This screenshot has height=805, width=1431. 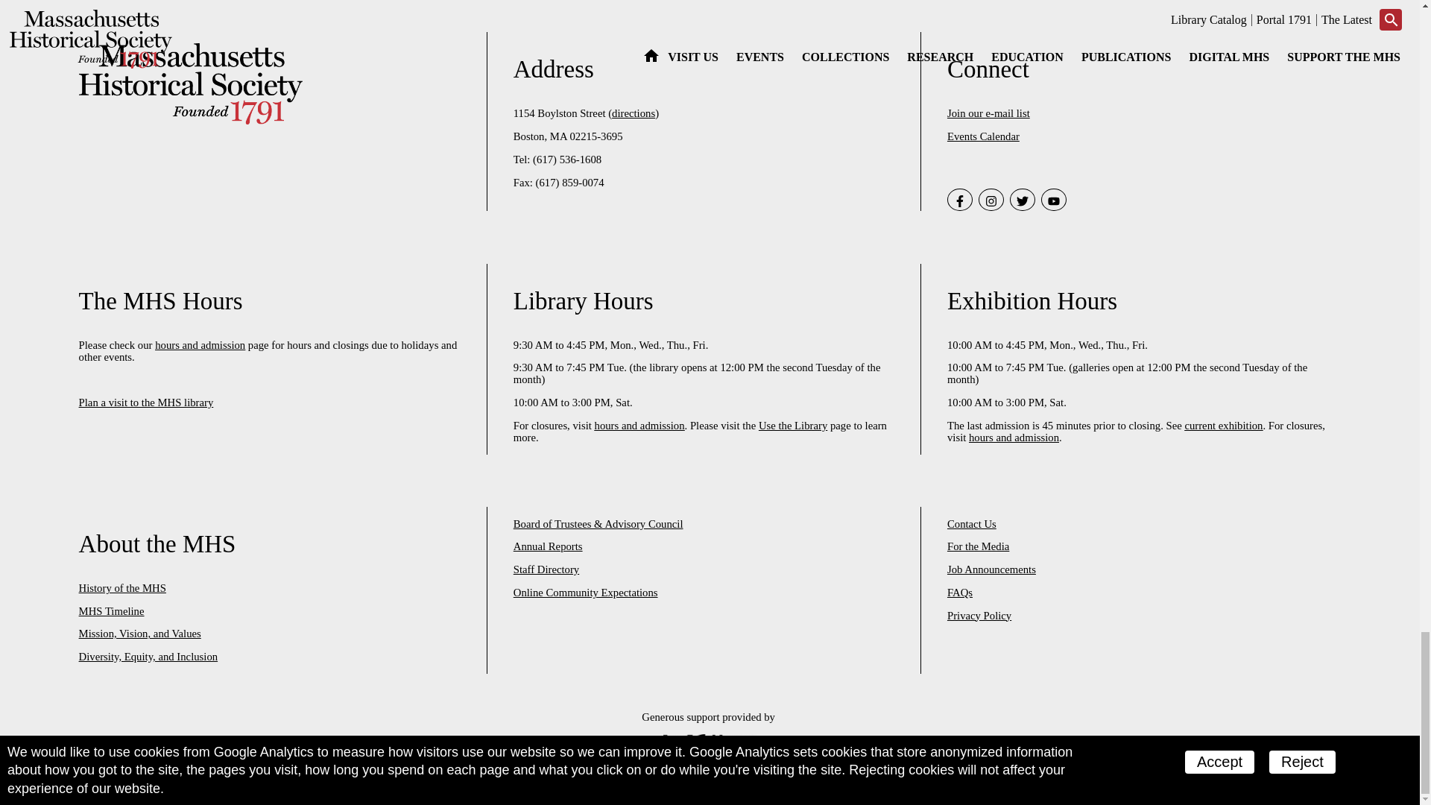 I want to click on directions, so click(x=634, y=113).